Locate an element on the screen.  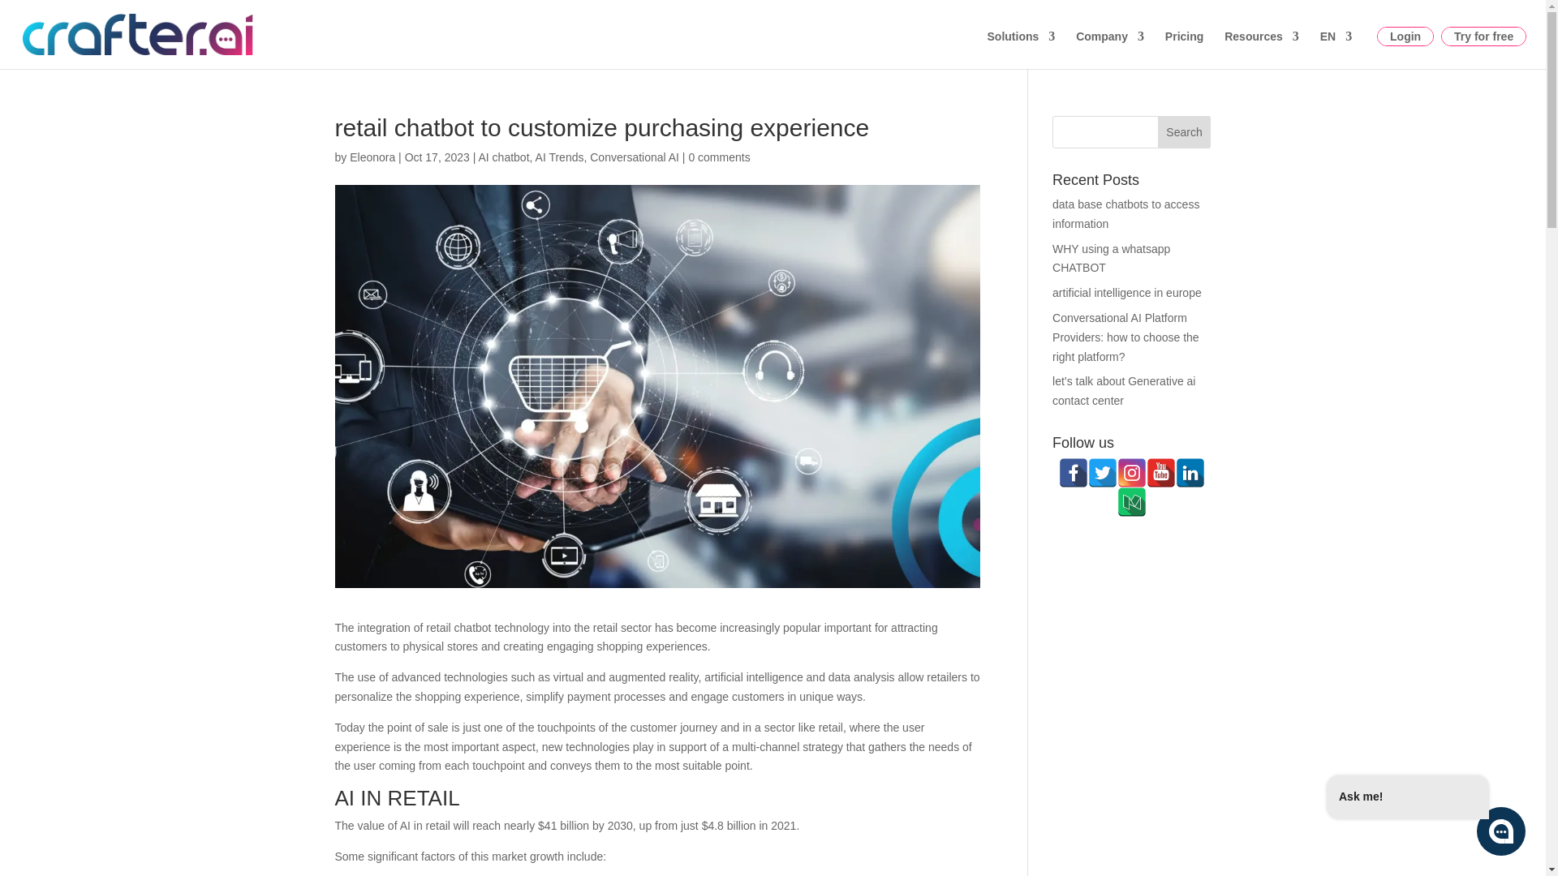
Posts by Eleonora is located at coordinates (372, 157).